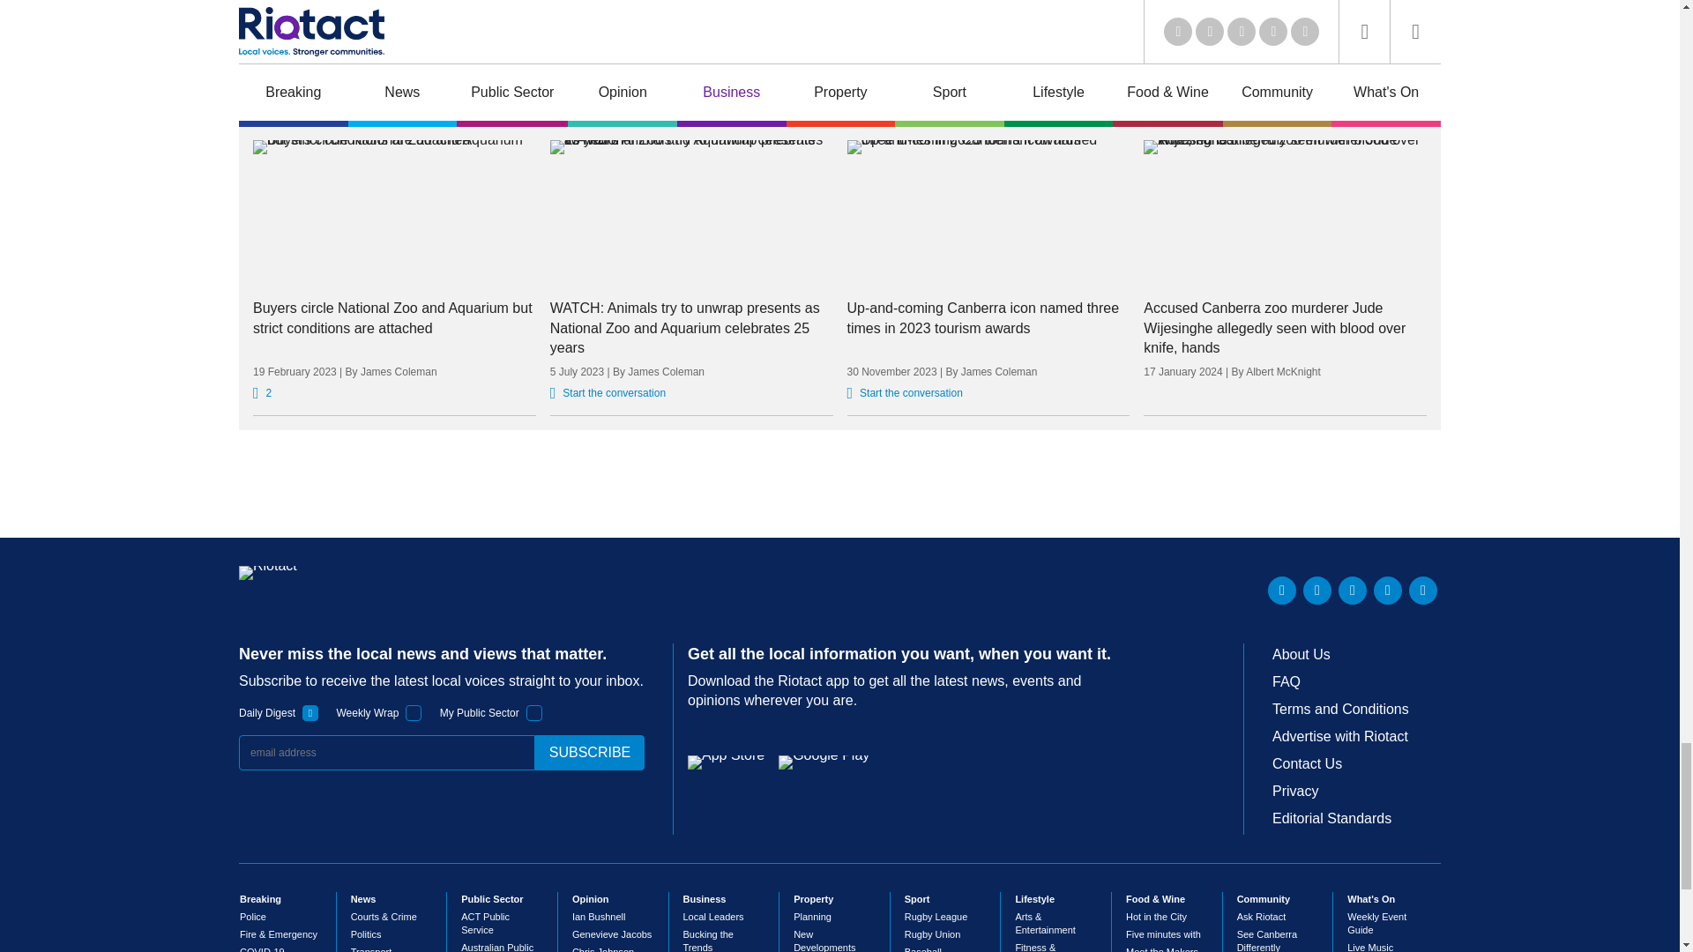 The height and width of the screenshot is (952, 1693). I want to click on LinkedIn, so click(1282, 591).